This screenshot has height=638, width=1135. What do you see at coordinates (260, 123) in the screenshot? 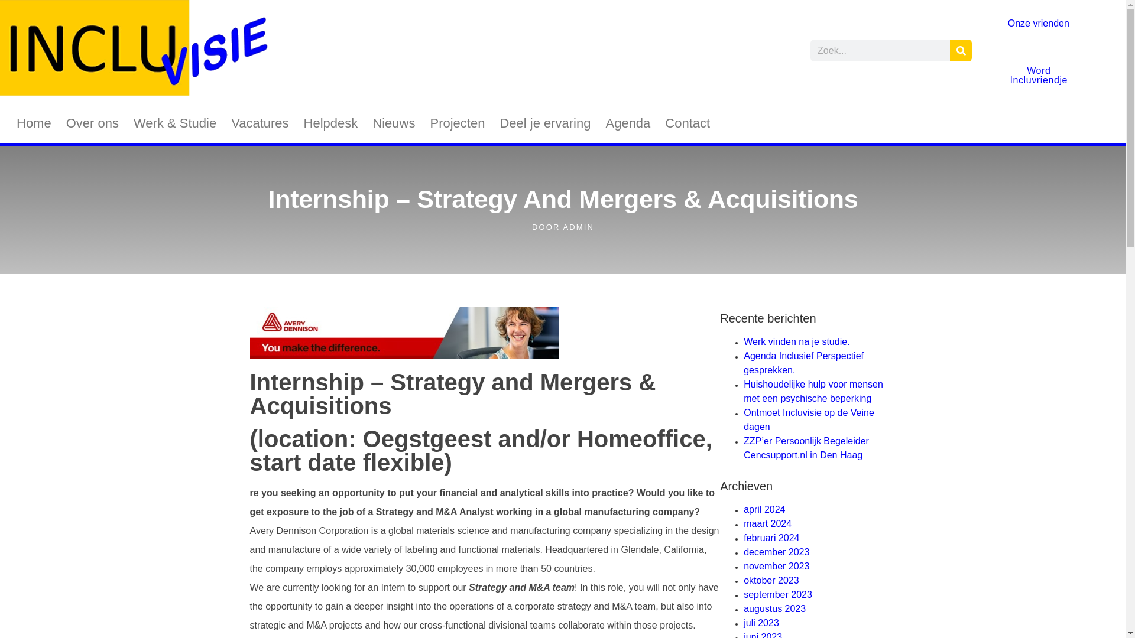
I see `Vacatures` at bounding box center [260, 123].